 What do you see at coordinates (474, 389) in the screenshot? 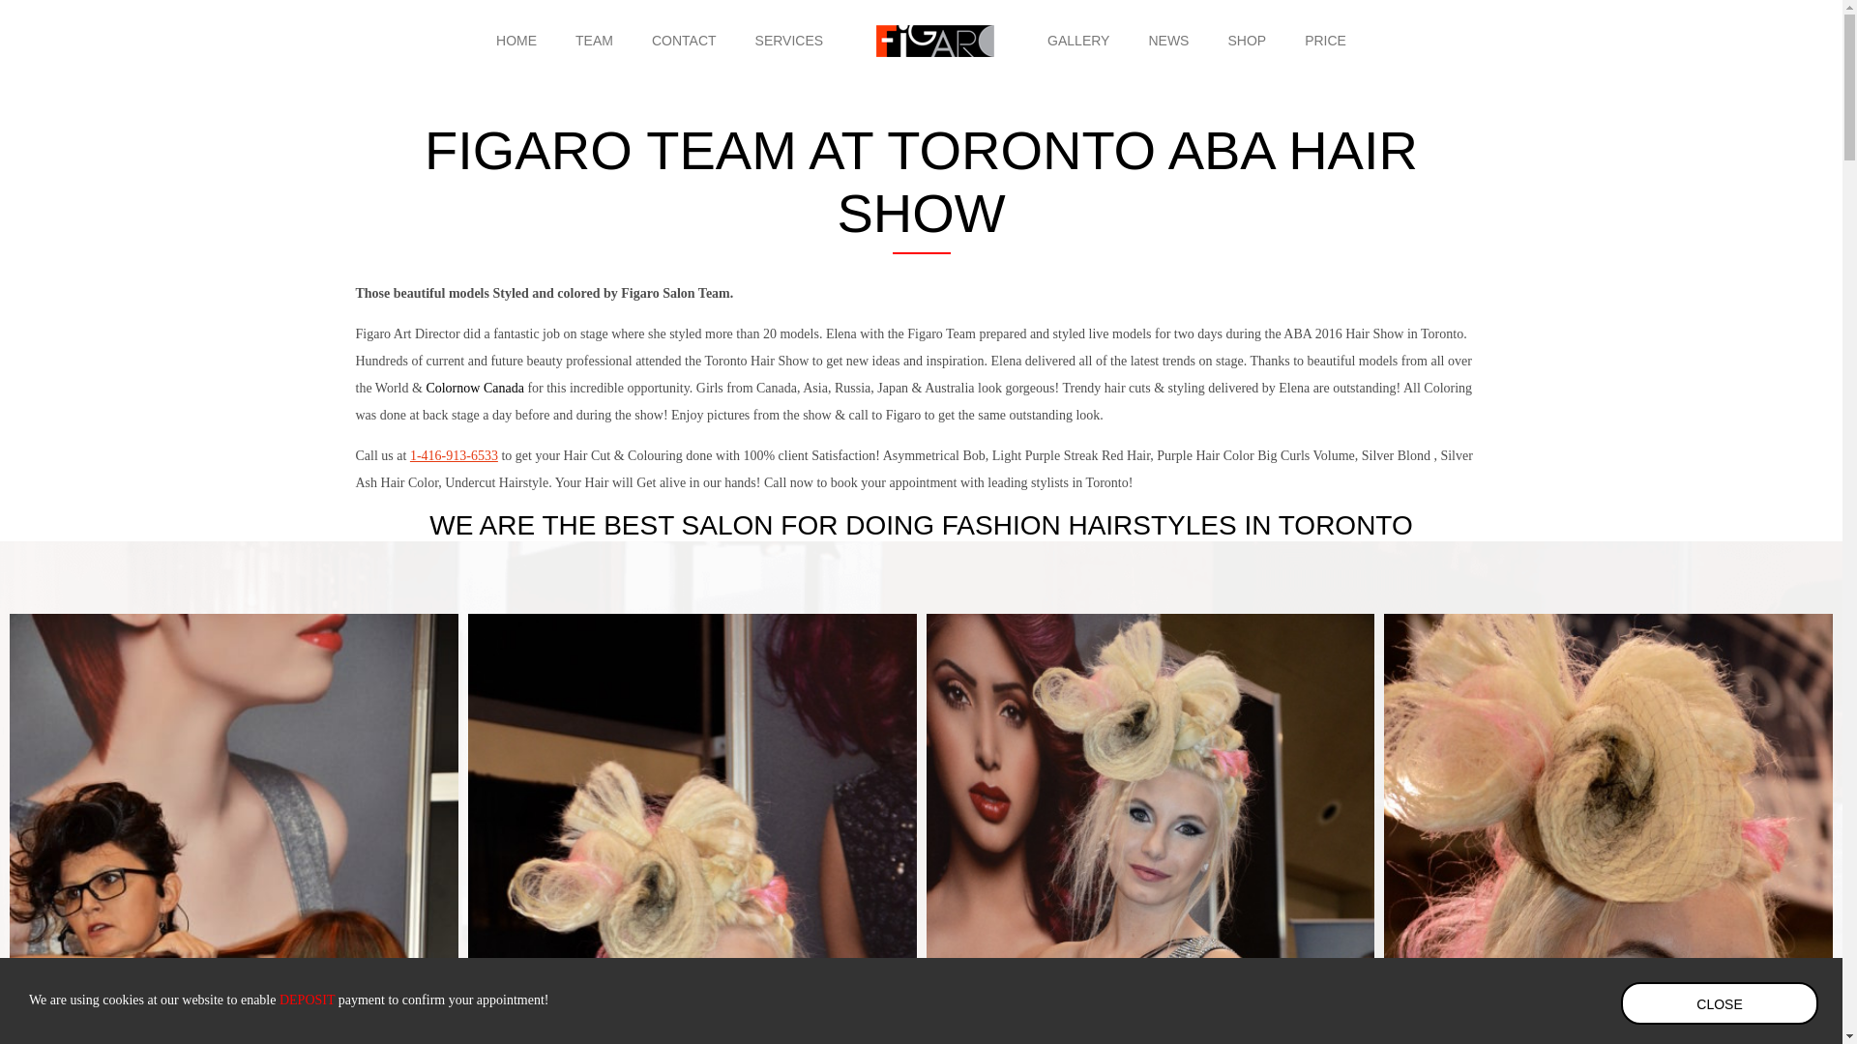
I see `Colornow Canada` at bounding box center [474, 389].